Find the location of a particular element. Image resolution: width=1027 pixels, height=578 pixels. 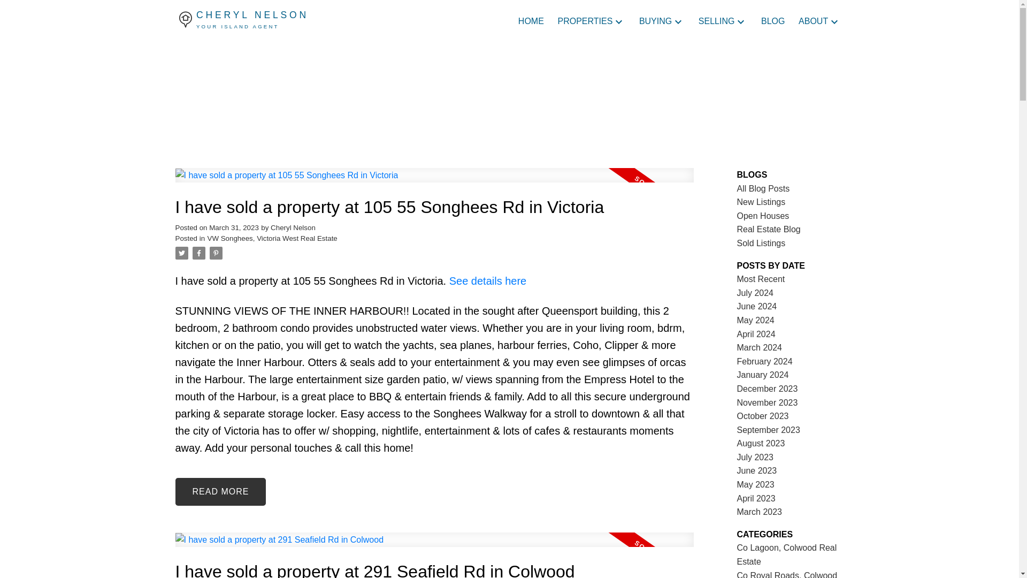

HOME is located at coordinates (434, 182).